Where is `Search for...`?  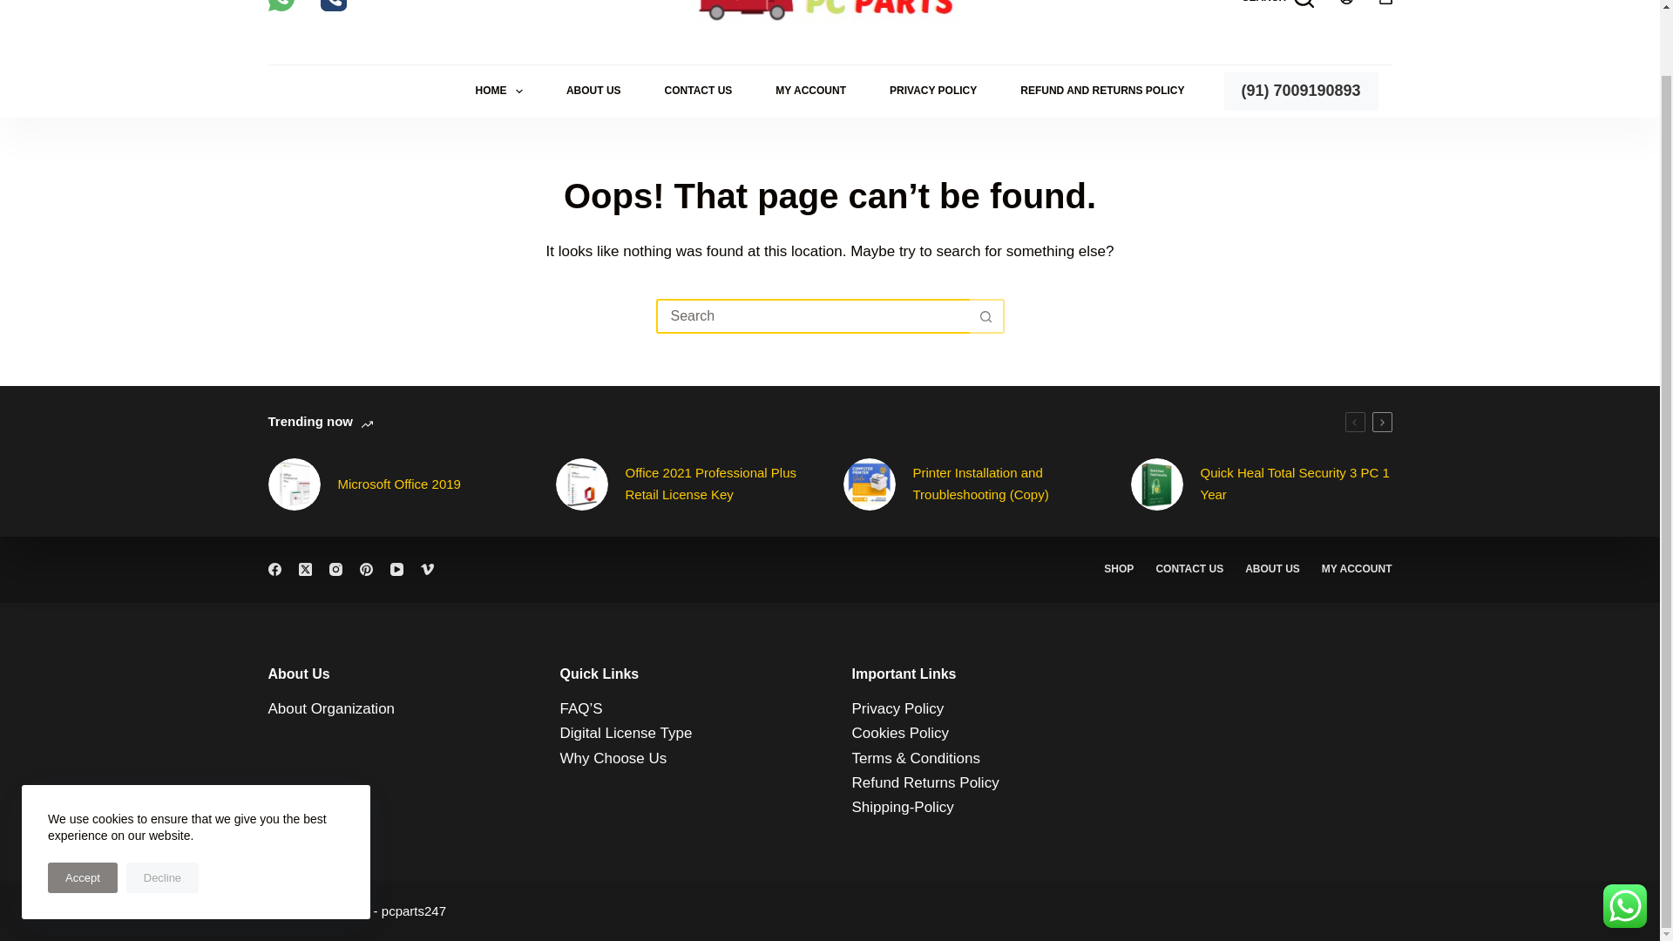
Search for... is located at coordinates (812, 316).